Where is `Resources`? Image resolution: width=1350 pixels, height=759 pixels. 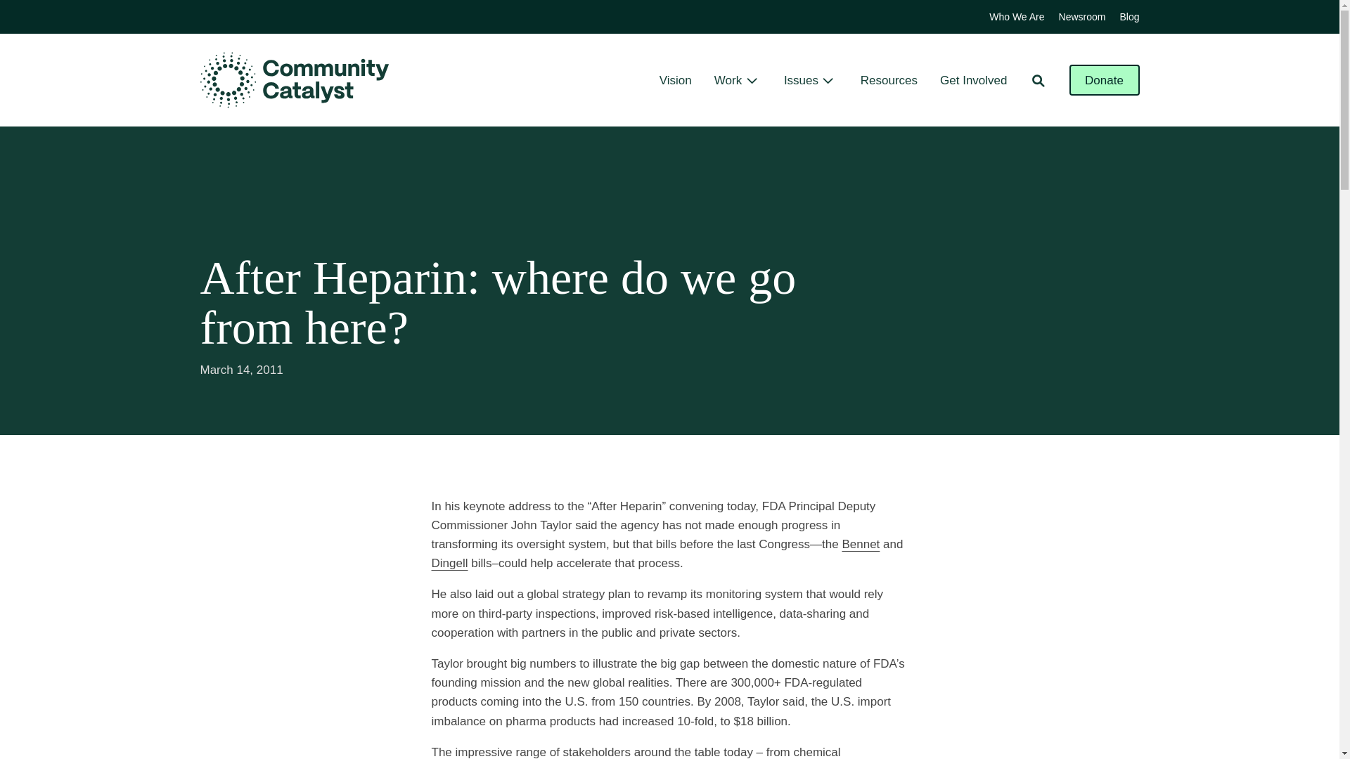
Resources is located at coordinates (889, 80).